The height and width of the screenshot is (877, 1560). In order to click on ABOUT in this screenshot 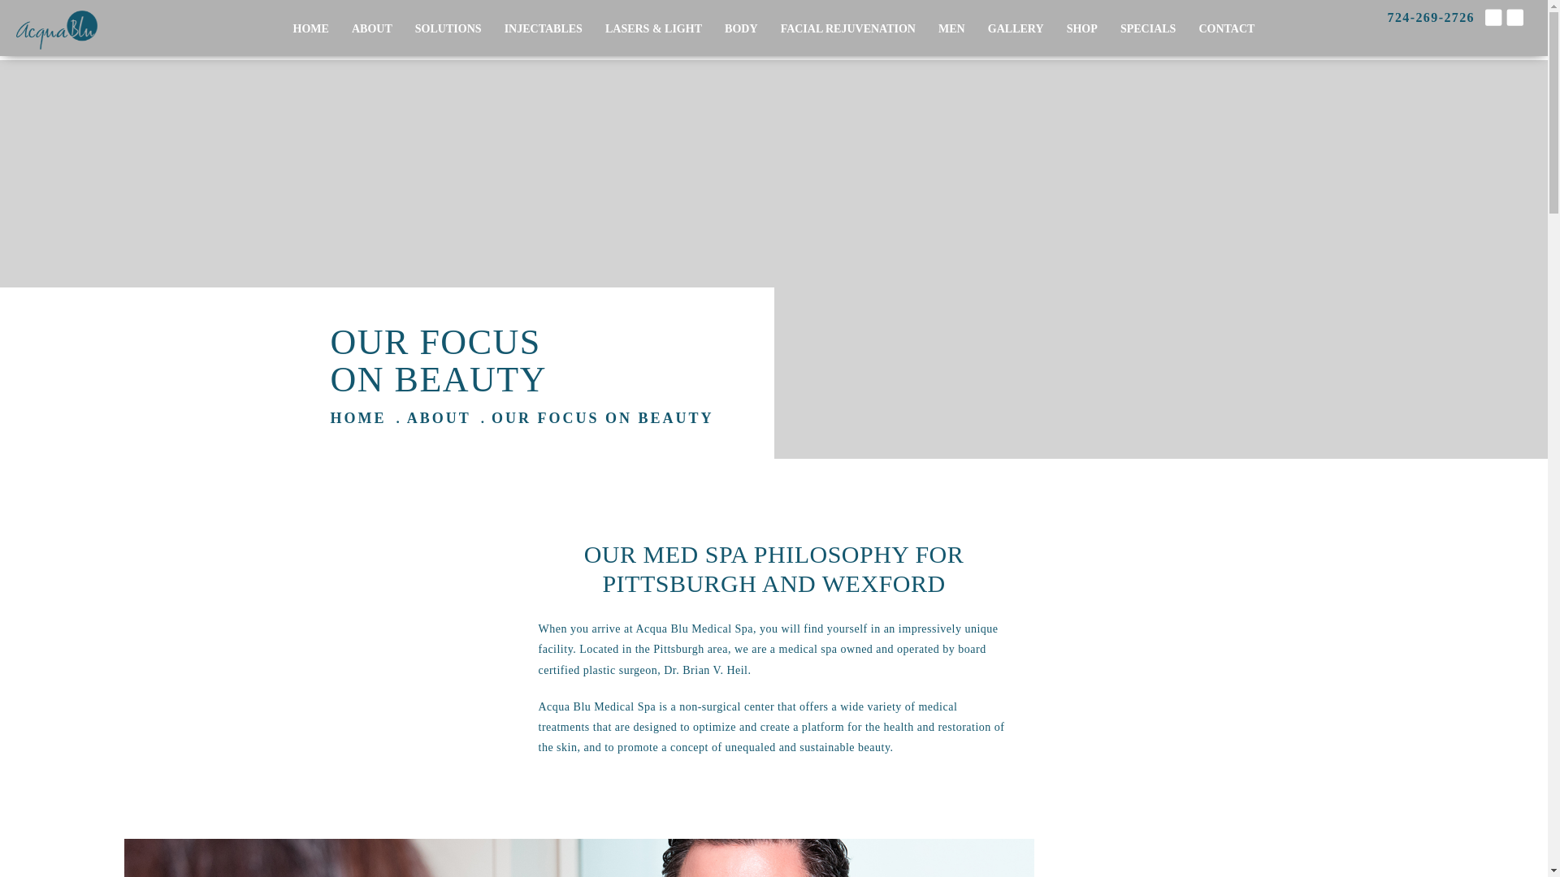, I will do `click(372, 29)`.